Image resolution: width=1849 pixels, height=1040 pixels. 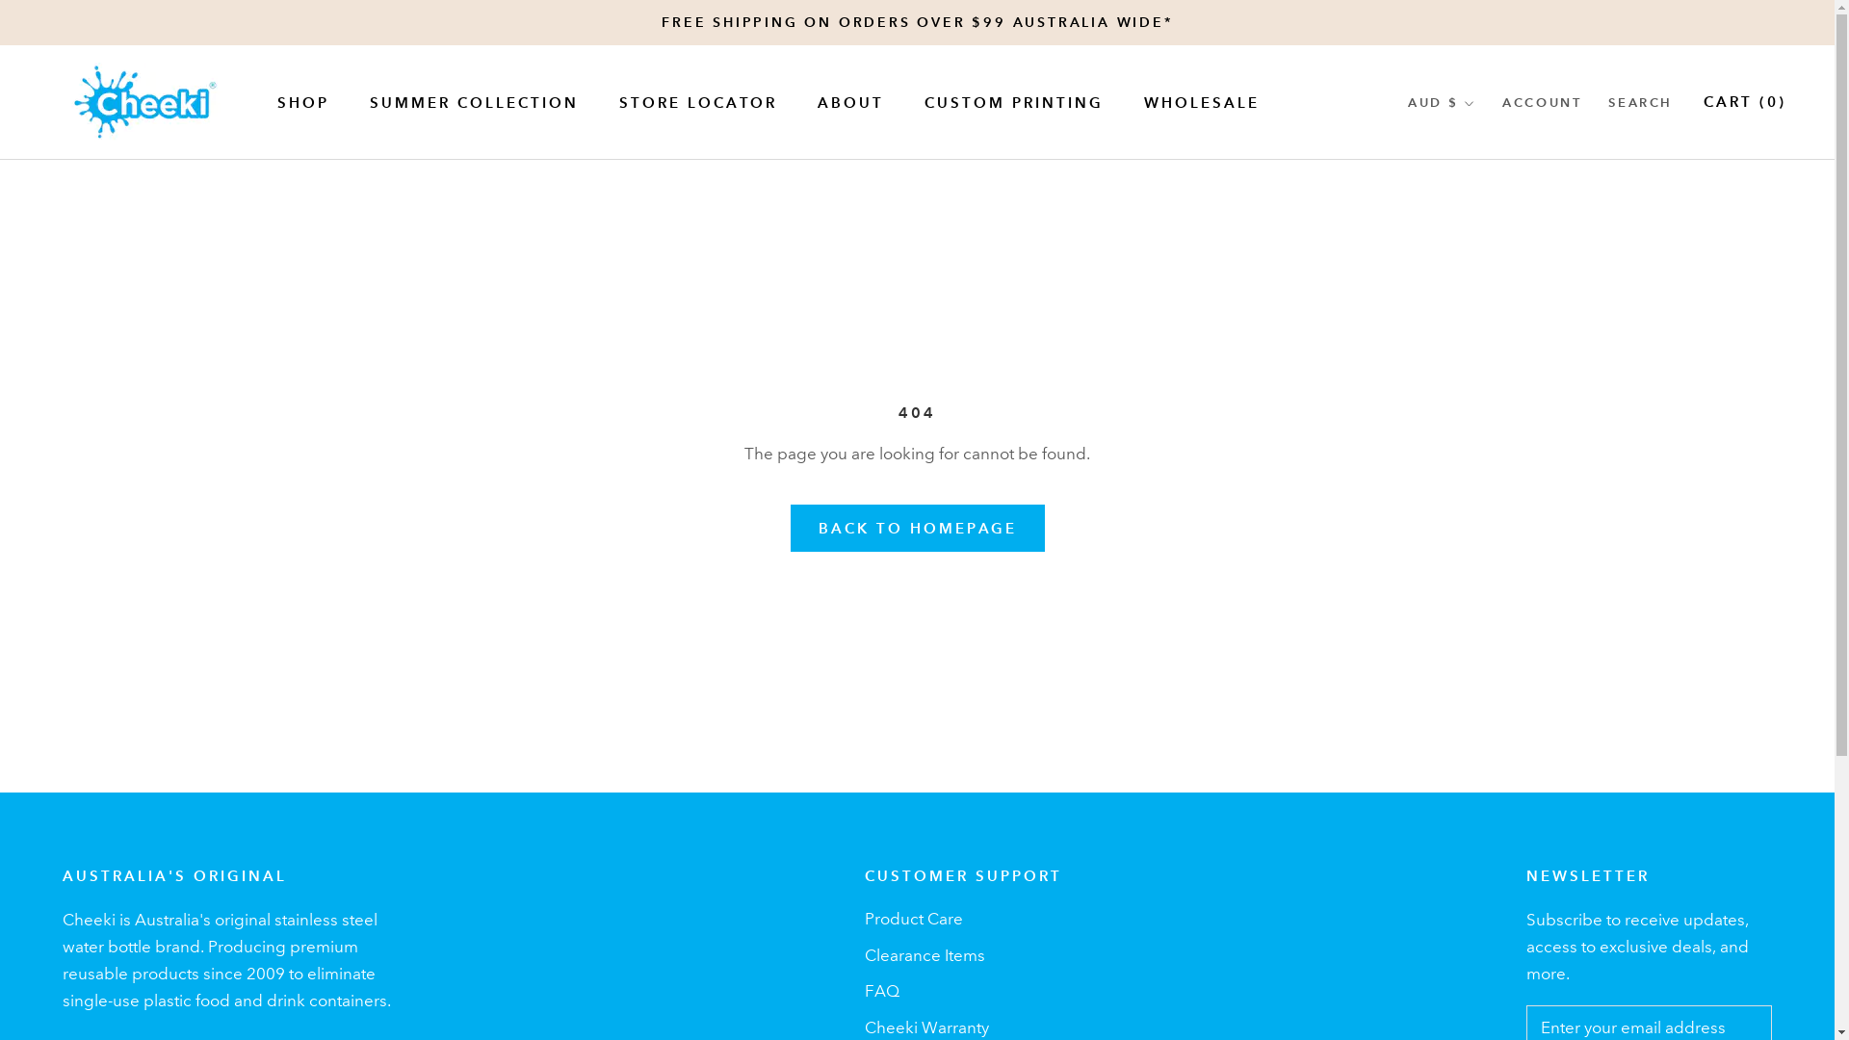 I want to click on CZK, so click(x=1477, y=874).